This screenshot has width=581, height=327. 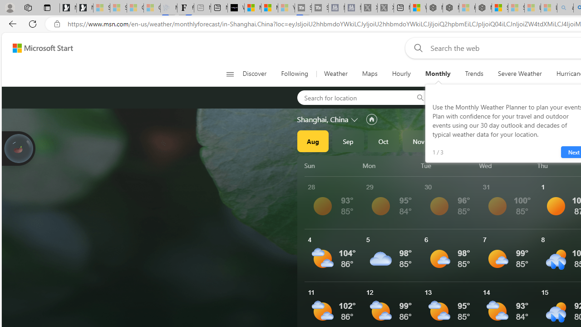 I want to click on Trends, so click(x=474, y=74).